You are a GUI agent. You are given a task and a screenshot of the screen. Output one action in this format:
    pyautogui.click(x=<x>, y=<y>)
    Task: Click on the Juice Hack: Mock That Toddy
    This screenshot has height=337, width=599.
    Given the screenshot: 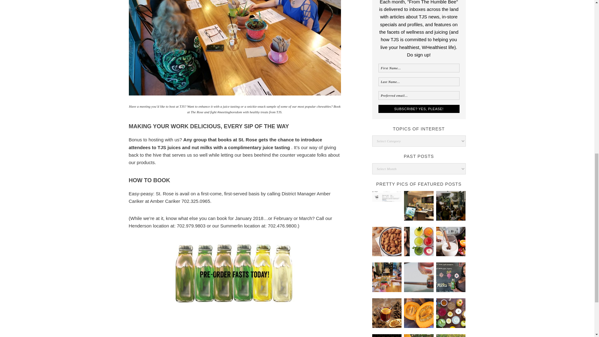 What is the action you would take?
    pyautogui.click(x=387, y=313)
    